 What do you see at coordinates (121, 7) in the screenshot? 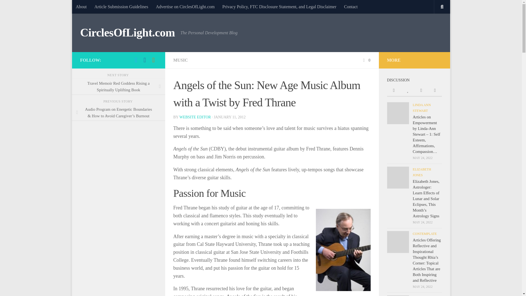
I see `Article Submission Guidelines` at bounding box center [121, 7].